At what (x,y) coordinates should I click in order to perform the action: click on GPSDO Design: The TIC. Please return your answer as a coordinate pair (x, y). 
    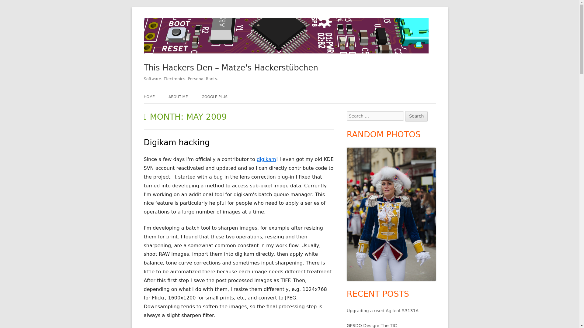
    Looking at the image, I should click on (372, 326).